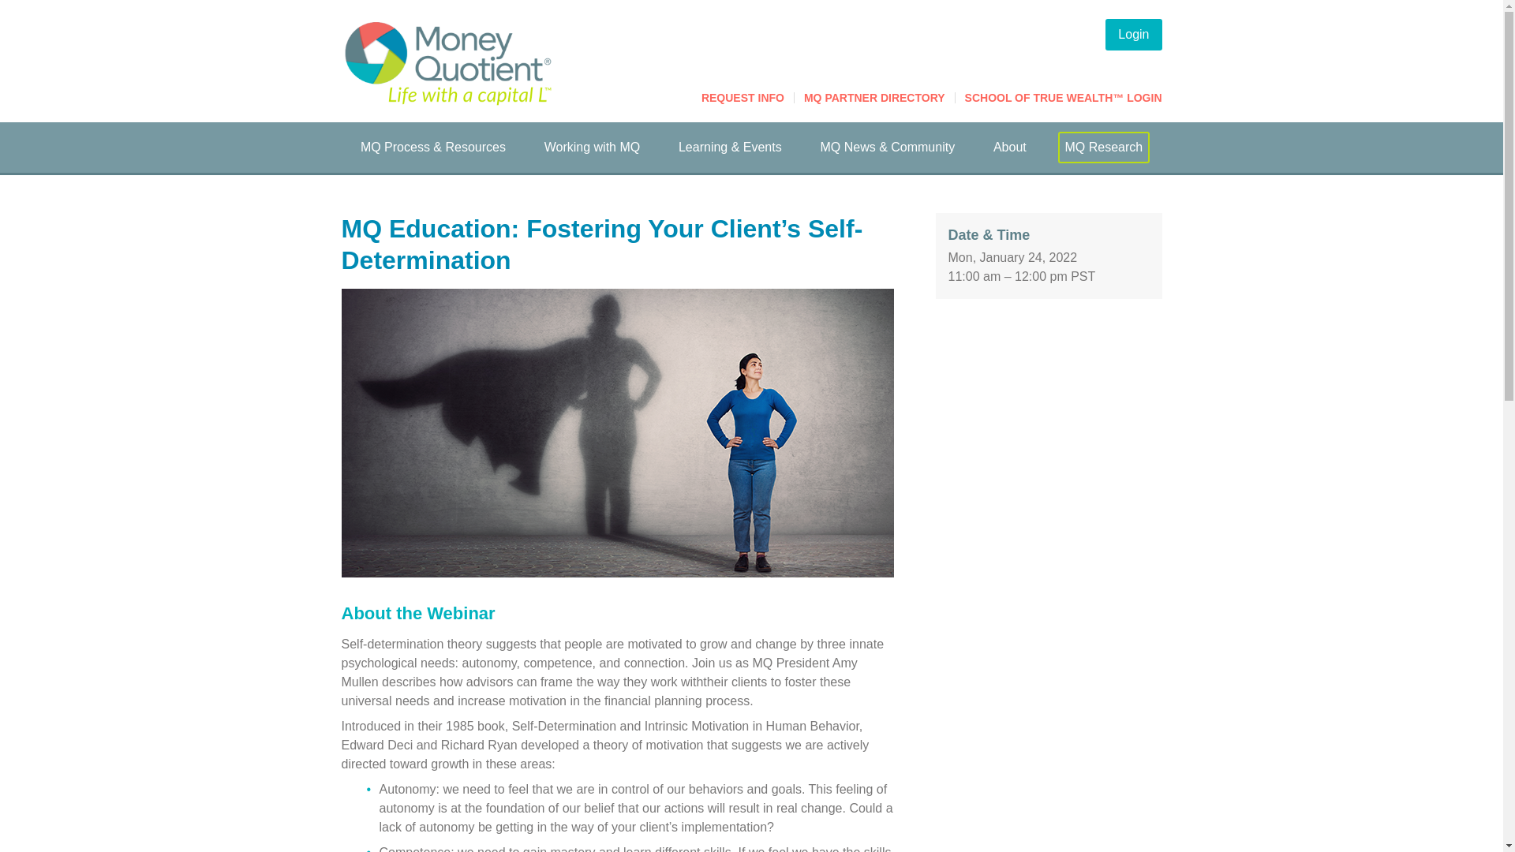 The image size is (1515, 852). What do you see at coordinates (874, 97) in the screenshot?
I see `MQ PARTNER DIRECTORY` at bounding box center [874, 97].